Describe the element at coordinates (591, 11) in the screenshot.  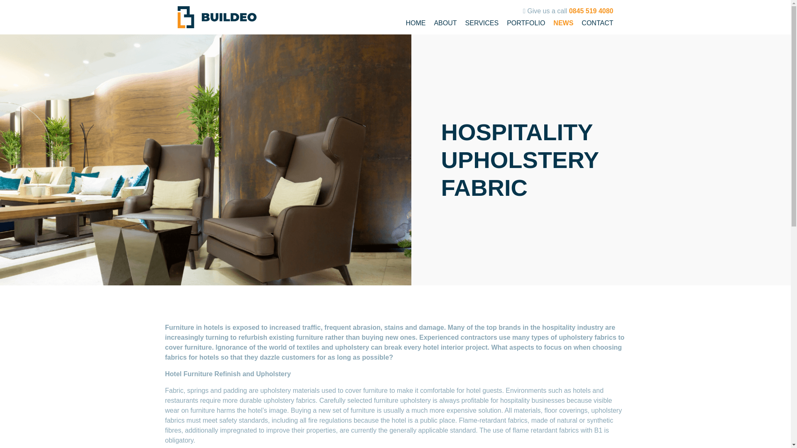
I see `0845 519 4080` at that location.